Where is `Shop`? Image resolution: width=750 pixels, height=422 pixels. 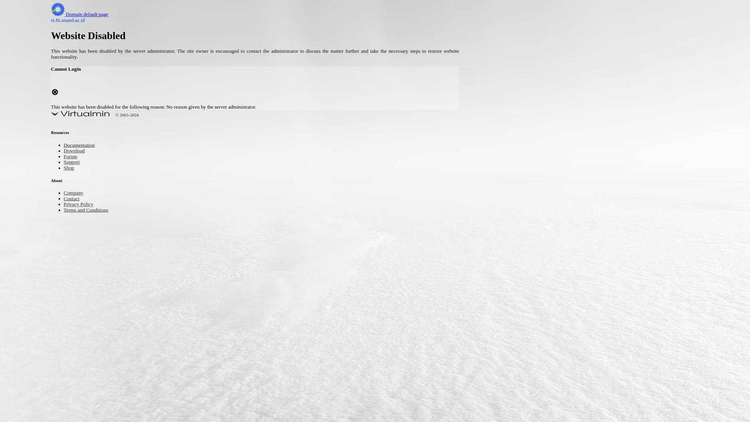
Shop is located at coordinates (70, 168).